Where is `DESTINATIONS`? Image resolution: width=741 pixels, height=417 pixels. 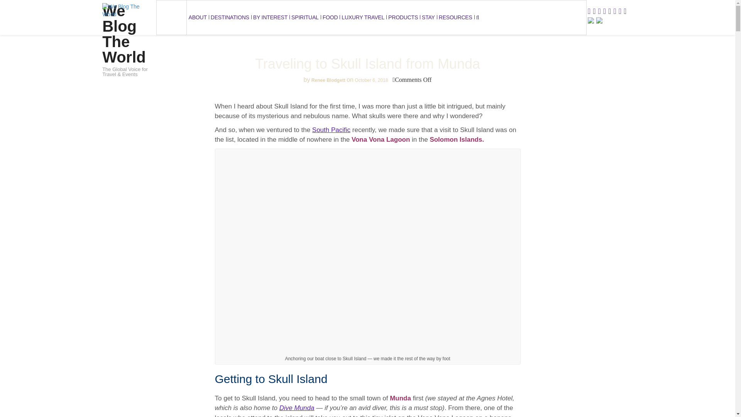
DESTINATIONS is located at coordinates (230, 17).